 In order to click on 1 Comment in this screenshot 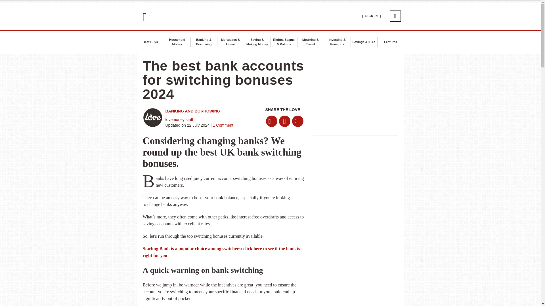, I will do `click(223, 125)`.